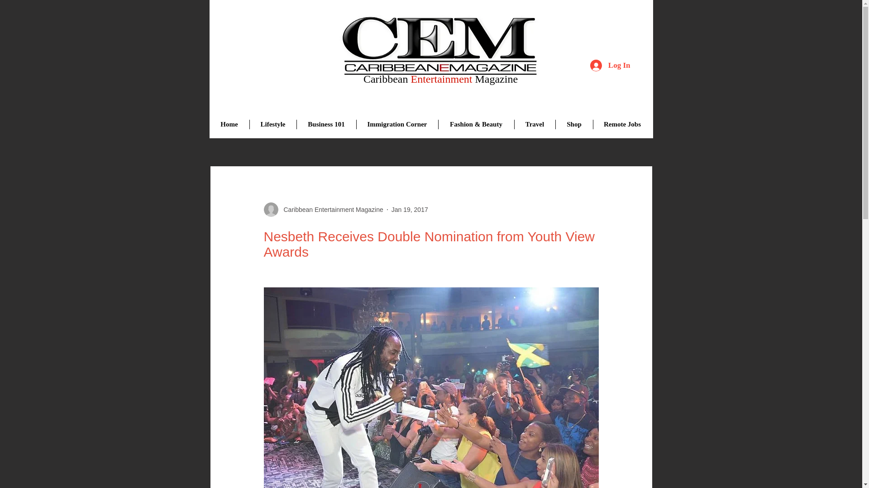 This screenshot has height=488, width=869. I want to click on Log In, so click(610, 66).